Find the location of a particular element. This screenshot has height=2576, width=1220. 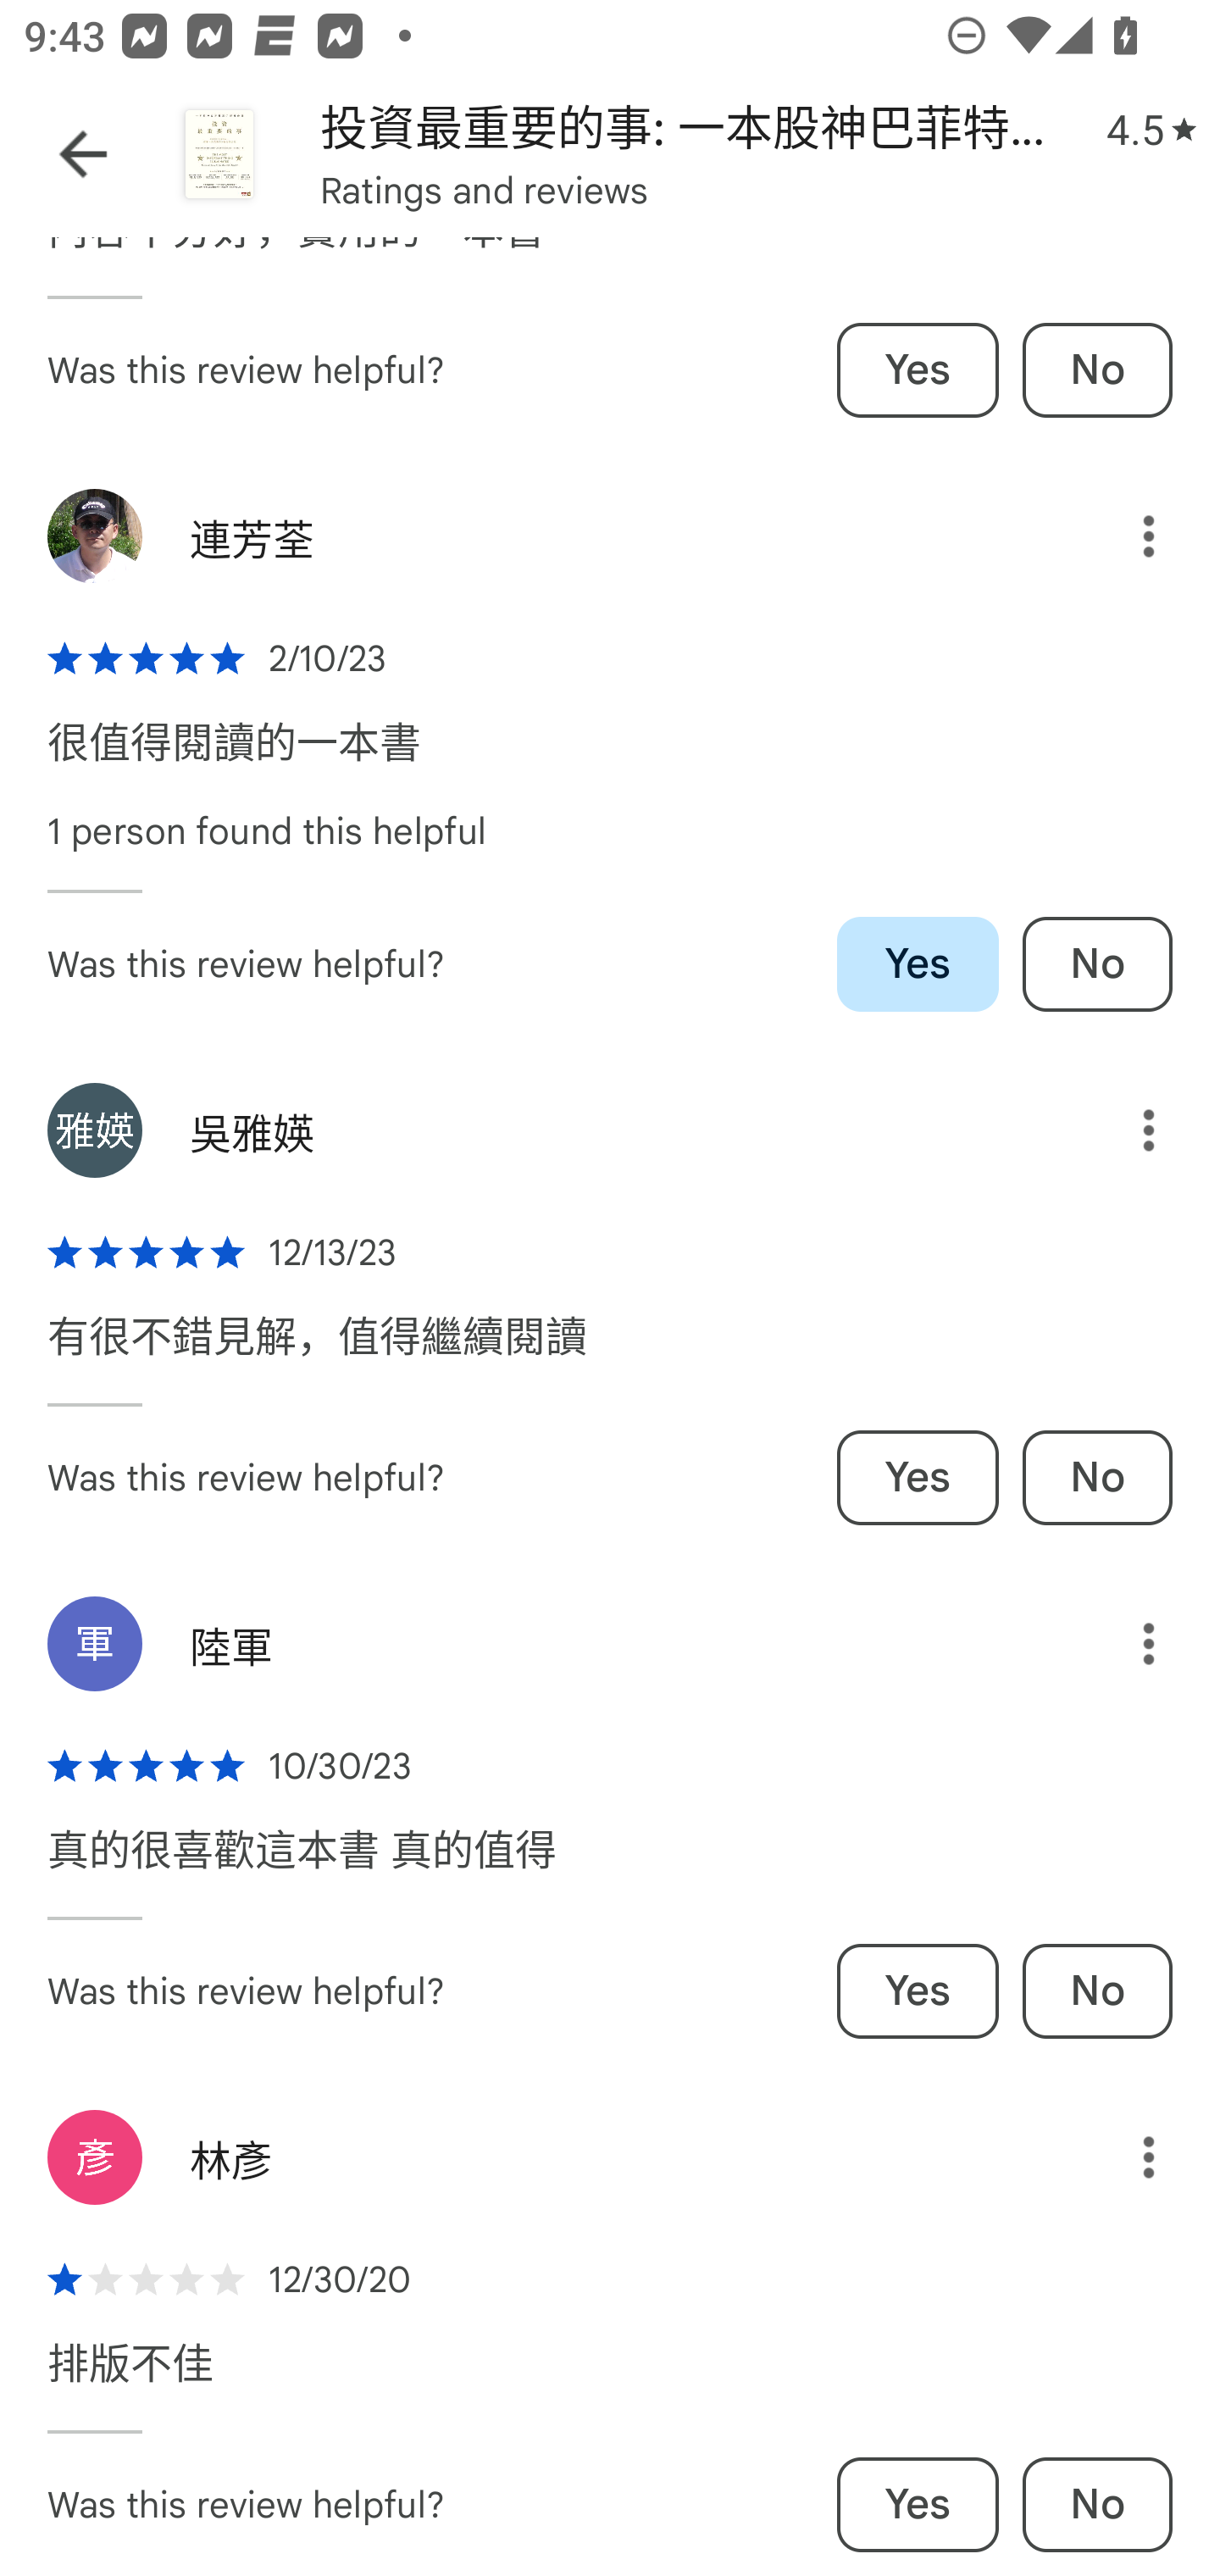

真的很喜歡這本書 真的值得 is located at coordinates (302, 1866).